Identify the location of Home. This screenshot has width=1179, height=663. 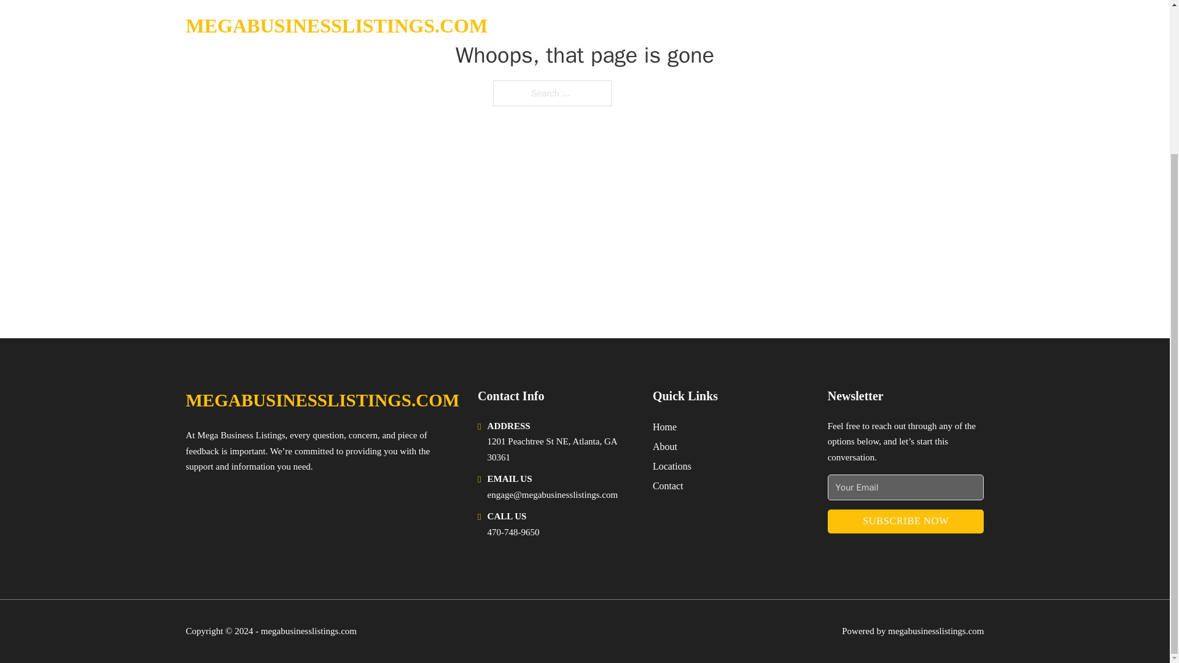
(664, 426).